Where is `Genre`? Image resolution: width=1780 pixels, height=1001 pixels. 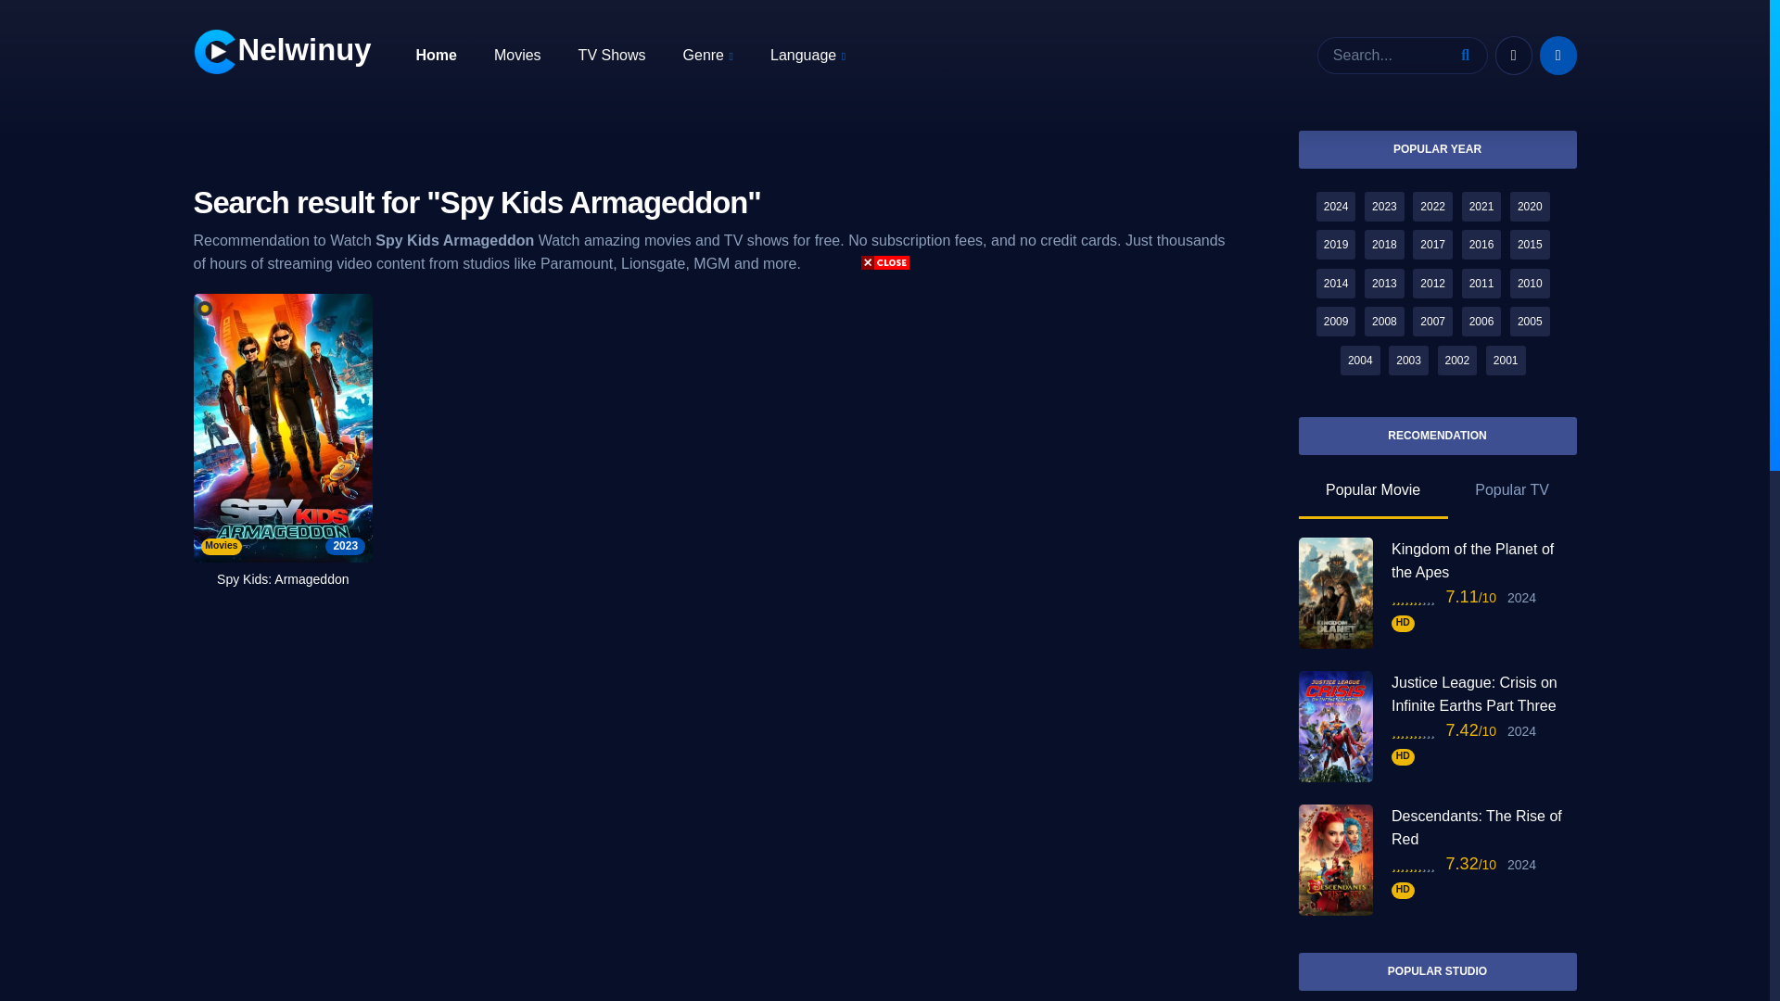 Genre is located at coordinates (708, 56).